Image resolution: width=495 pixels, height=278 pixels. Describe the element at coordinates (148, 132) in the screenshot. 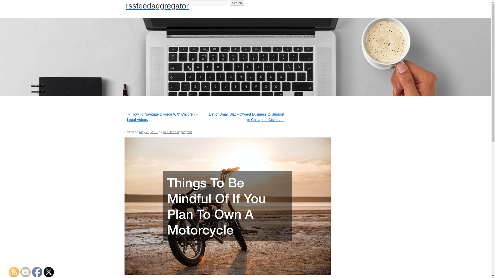

I see `May 20, 2021` at that location.